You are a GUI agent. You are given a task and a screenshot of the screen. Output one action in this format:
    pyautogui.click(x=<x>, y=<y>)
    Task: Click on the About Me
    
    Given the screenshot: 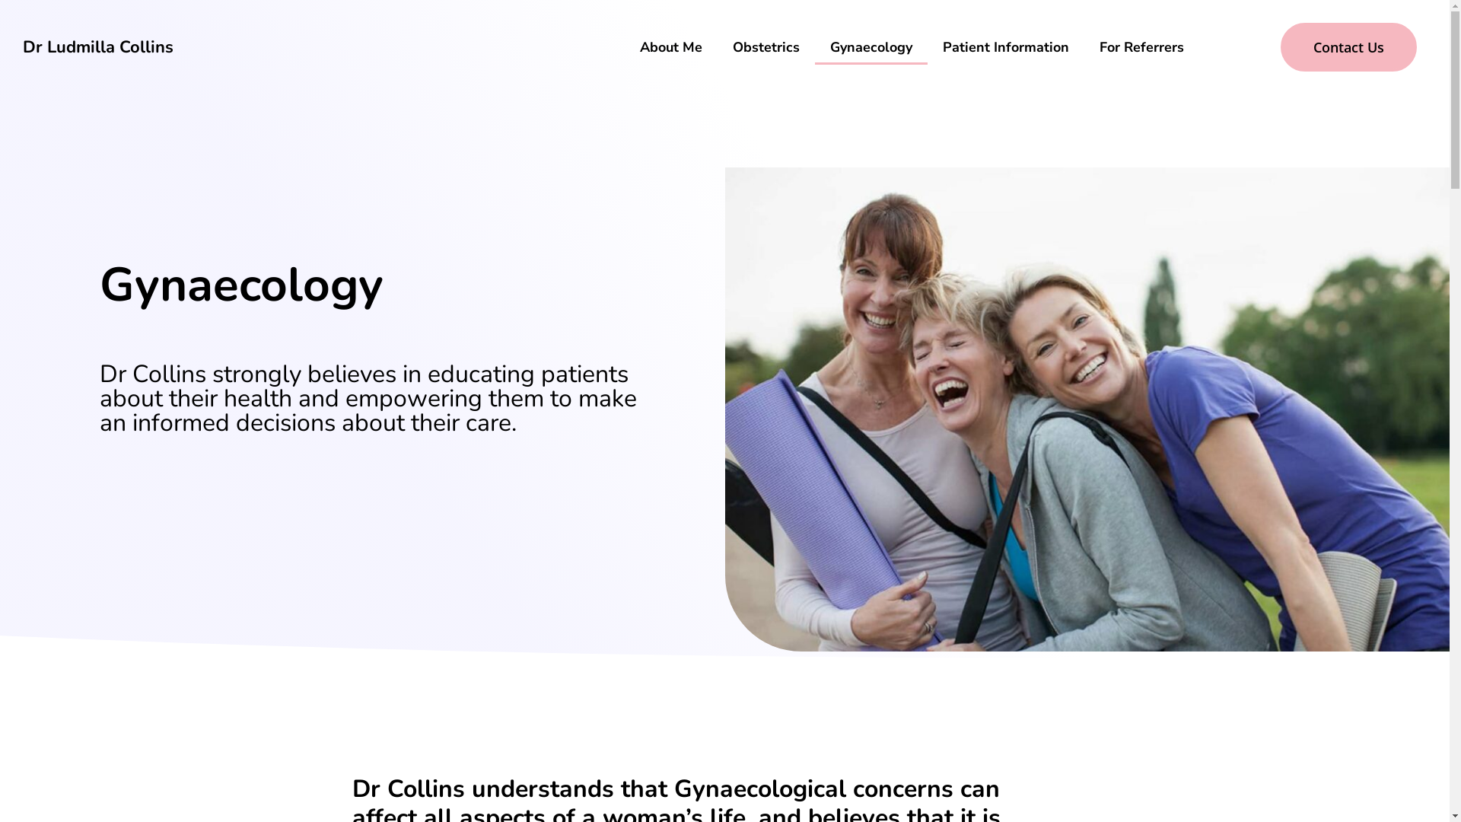 What is the action you would take?
    pyautogui.click(x=671, y=47)
    